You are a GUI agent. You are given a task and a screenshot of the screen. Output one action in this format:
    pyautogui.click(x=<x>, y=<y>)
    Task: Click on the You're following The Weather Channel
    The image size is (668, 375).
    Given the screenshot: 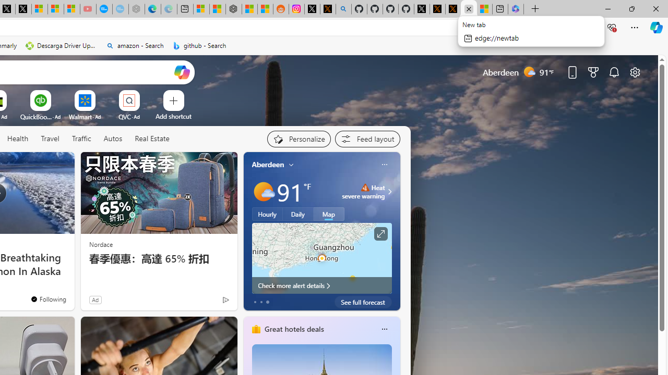 What is the action you would take?
    pyautogui.click(x=48, y=298)
    